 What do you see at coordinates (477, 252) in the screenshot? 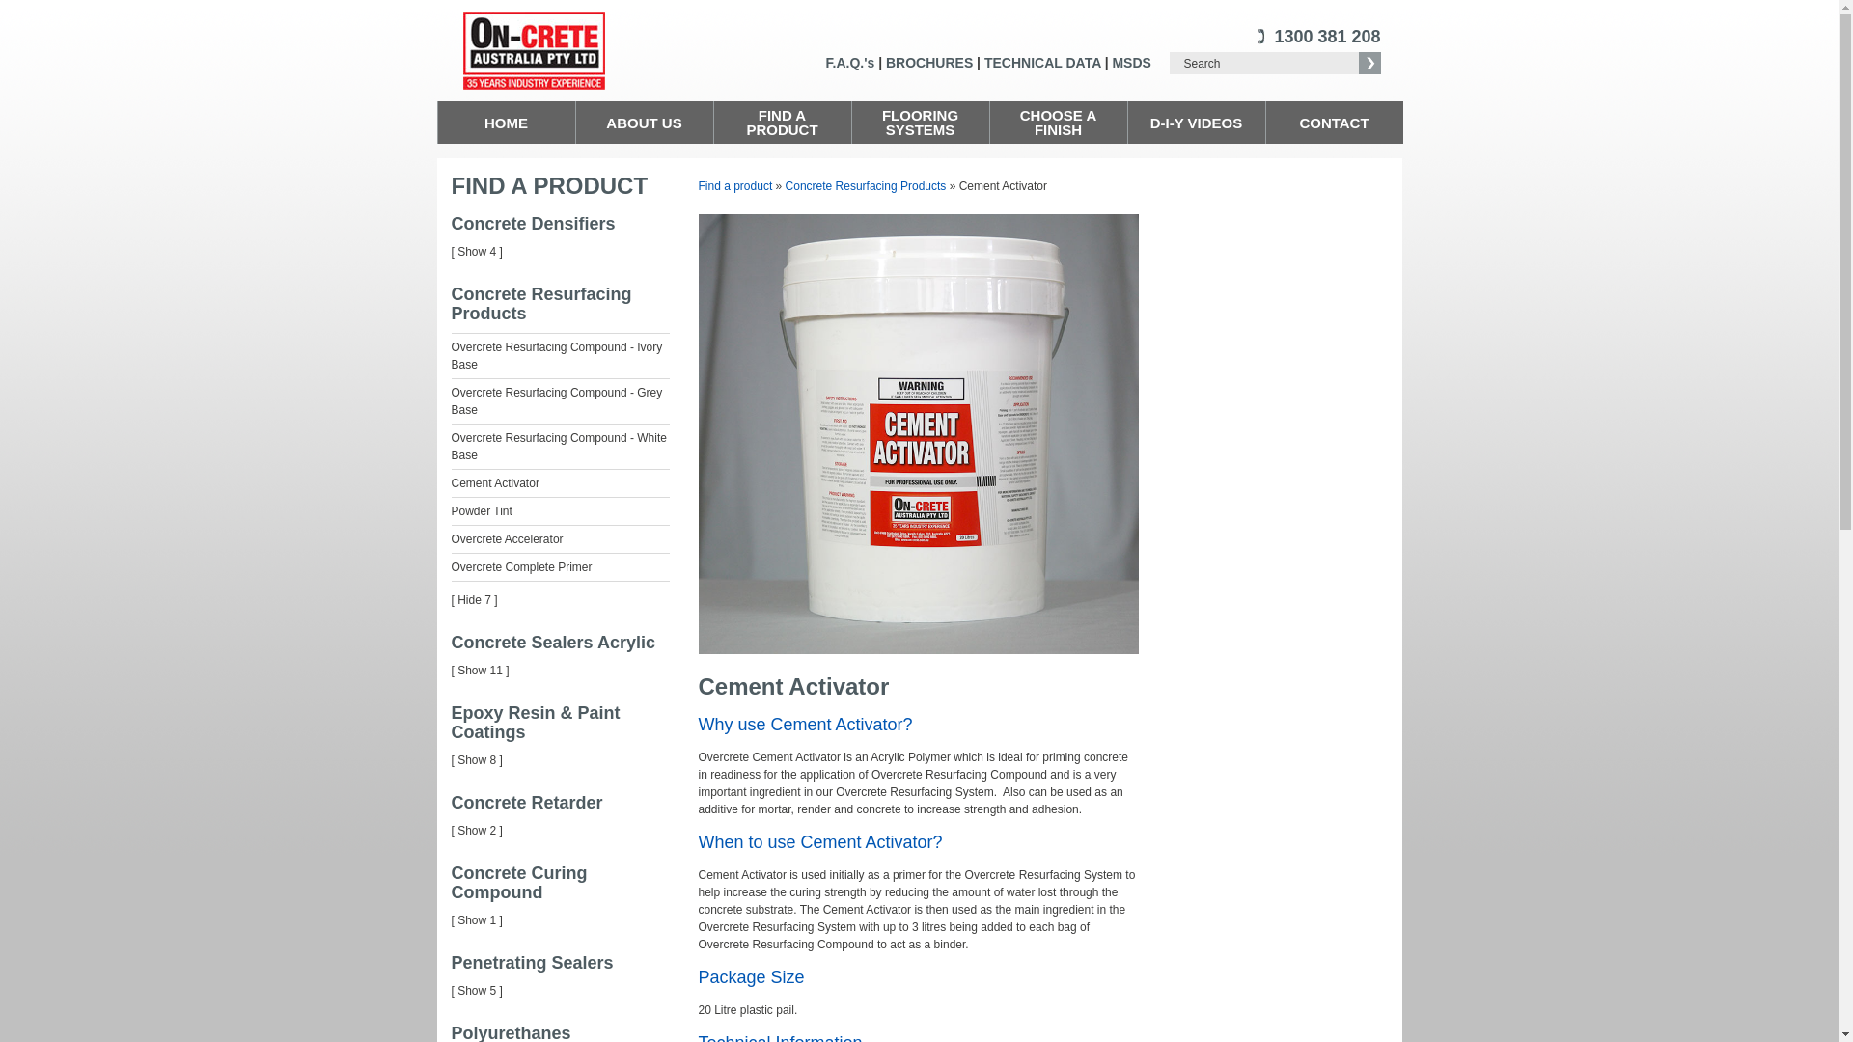
I see `[ Show 4 ]` at bounding box center [477, 252].